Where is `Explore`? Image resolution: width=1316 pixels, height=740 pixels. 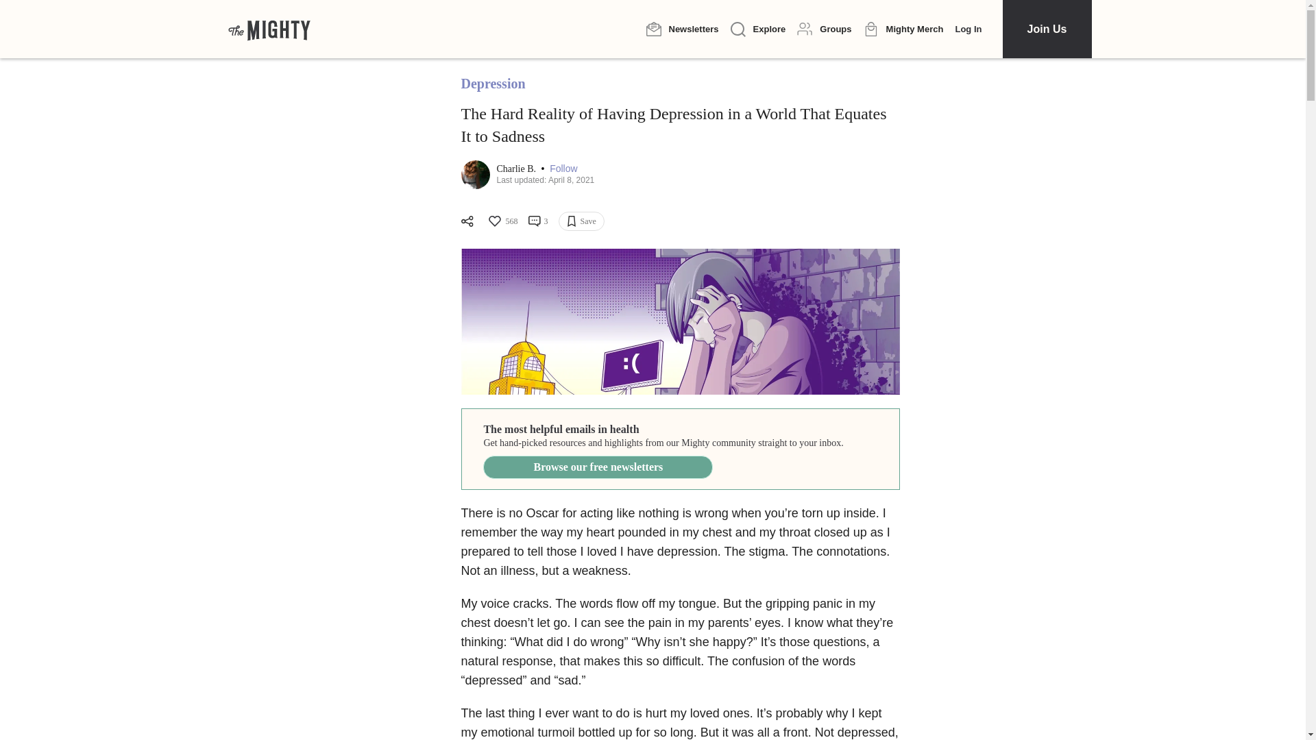
Explore is located at coordinates (758, 29).